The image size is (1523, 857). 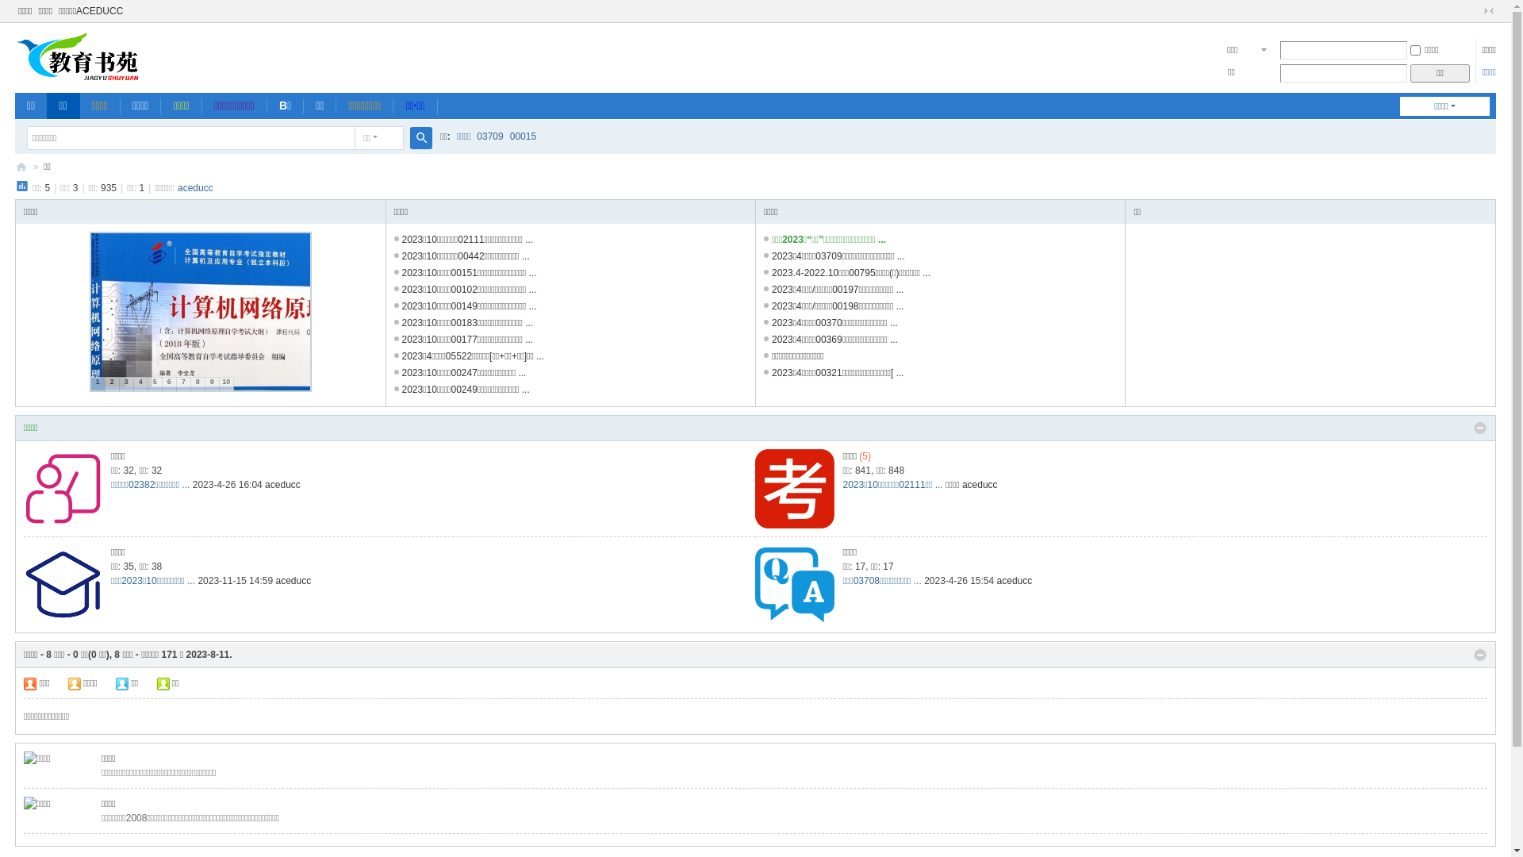 What do you see at coordinates (293, 581) in the screenshot?
I see `aceducc` at bounding box center [293, 581].